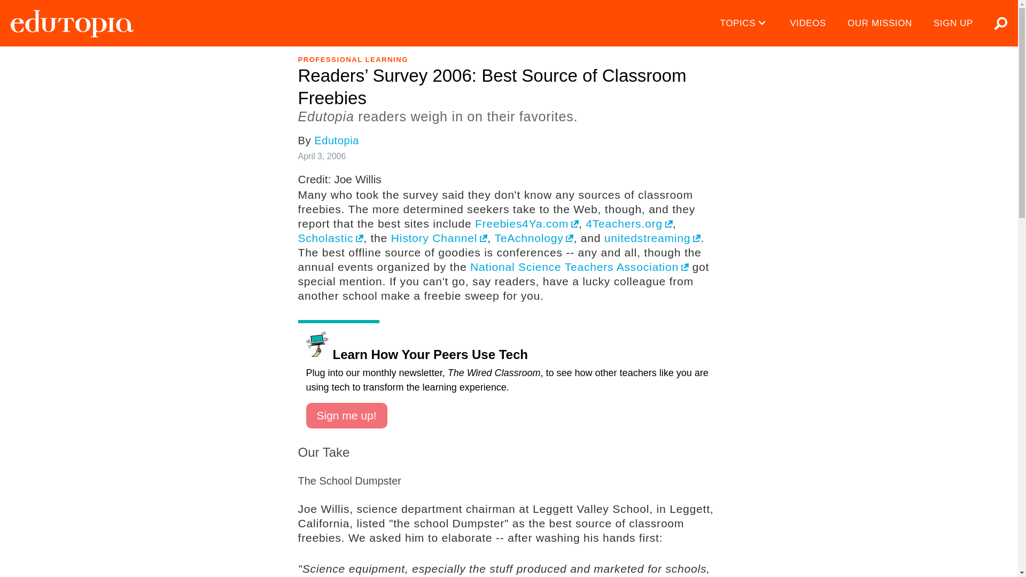 The image size is (1026, 577). Describe the element at coordinates (652, 238) in the screenshot. I see `unitedstreaming` at that location.